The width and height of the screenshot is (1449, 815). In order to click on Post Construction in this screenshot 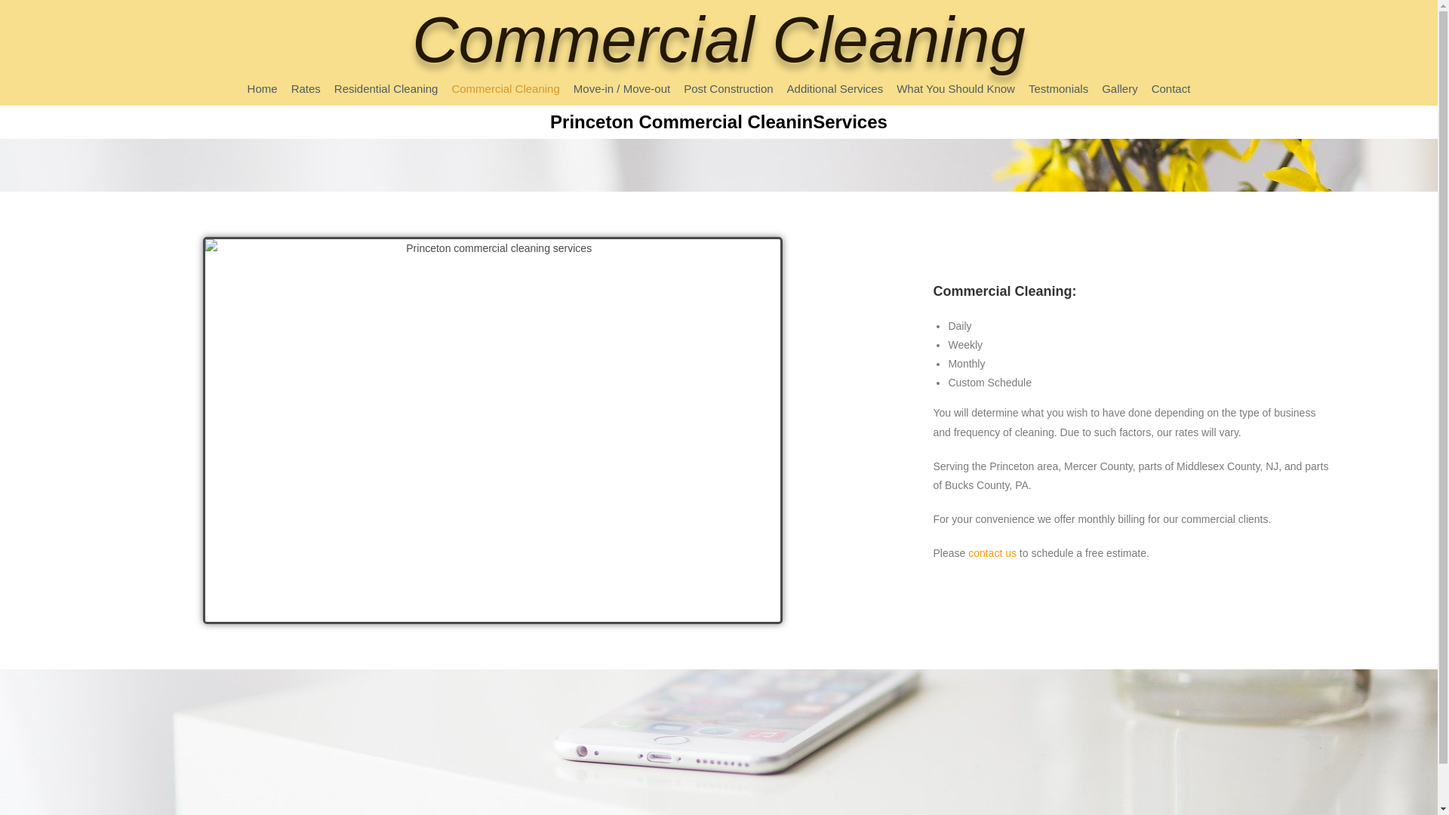, I will do `click(728, 88)`.